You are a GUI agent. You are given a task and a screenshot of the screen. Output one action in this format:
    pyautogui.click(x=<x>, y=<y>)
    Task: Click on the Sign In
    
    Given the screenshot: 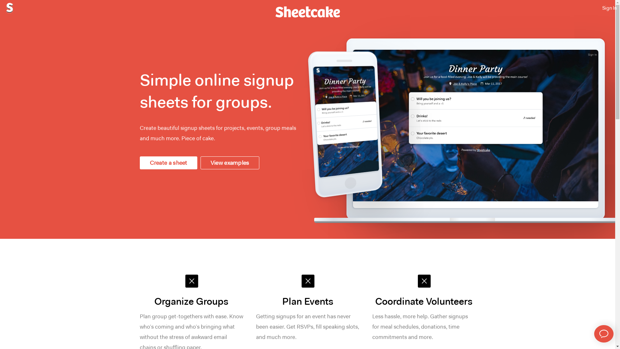 What is the action you would take?
    pyautogui.click(x=610, y=8)
    